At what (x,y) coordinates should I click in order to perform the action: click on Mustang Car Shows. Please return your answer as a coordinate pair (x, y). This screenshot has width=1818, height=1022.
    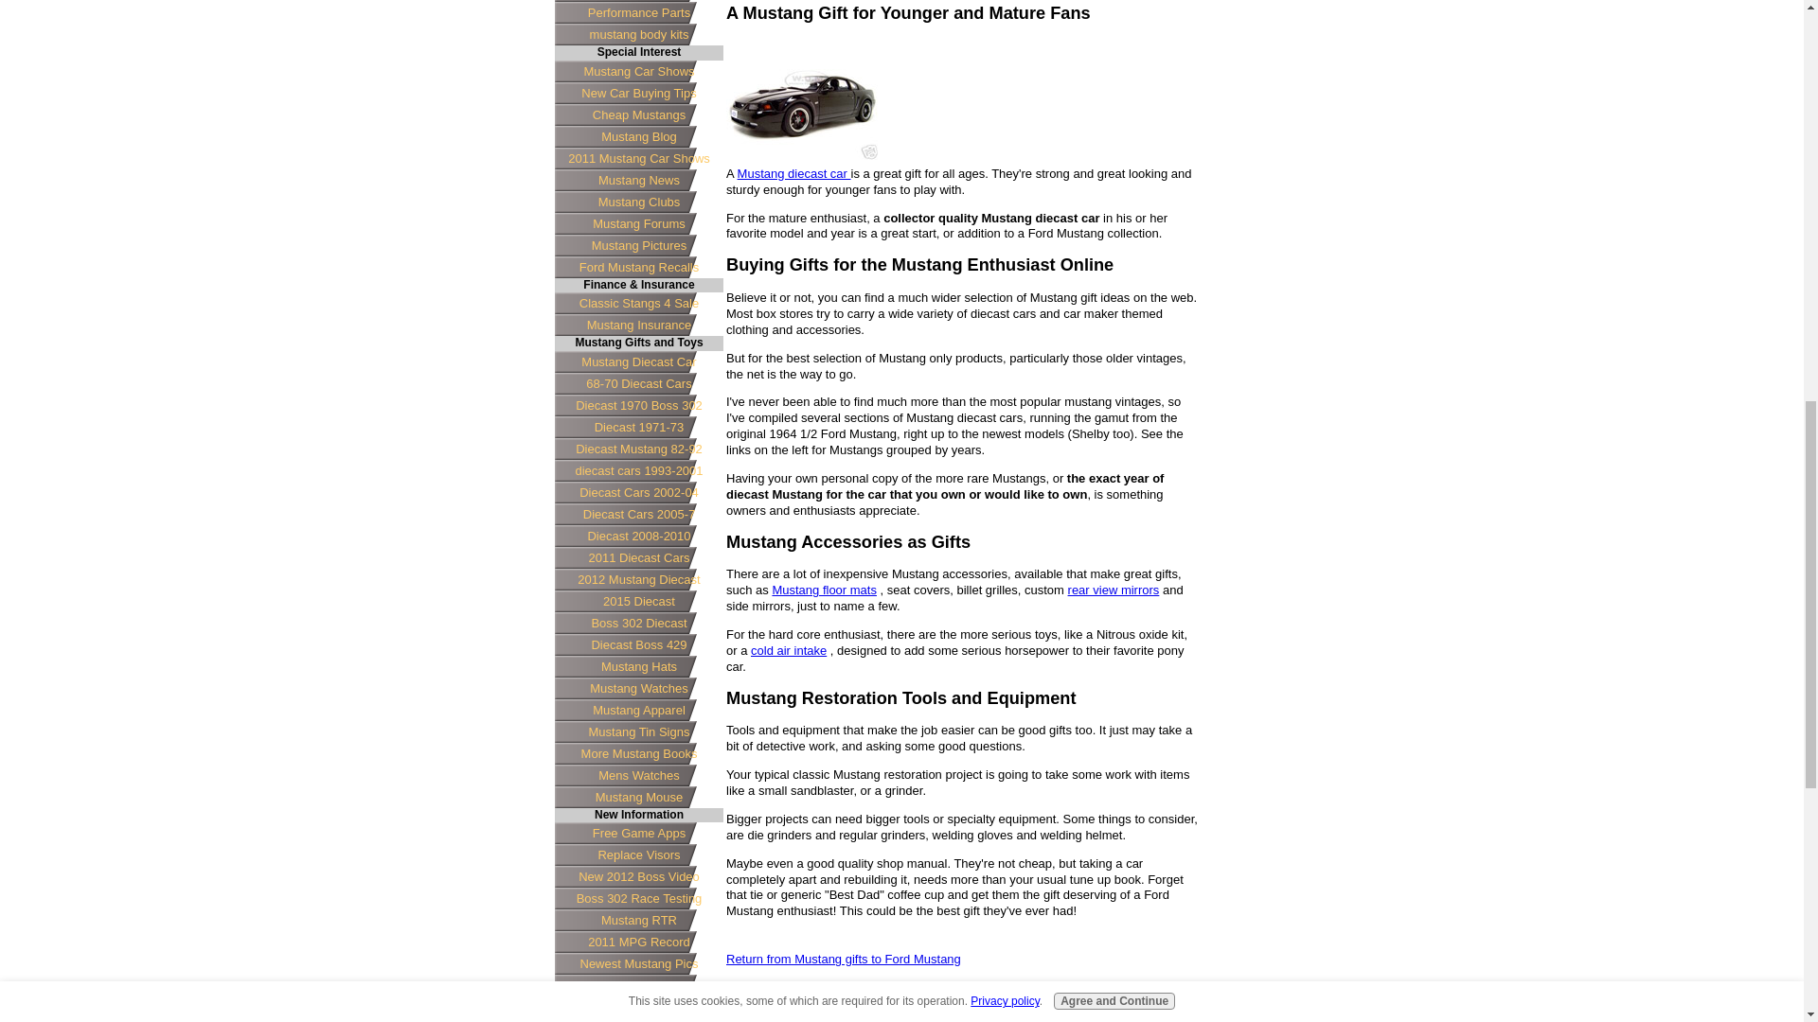
    Looking at the image, I should click on (638, 71).